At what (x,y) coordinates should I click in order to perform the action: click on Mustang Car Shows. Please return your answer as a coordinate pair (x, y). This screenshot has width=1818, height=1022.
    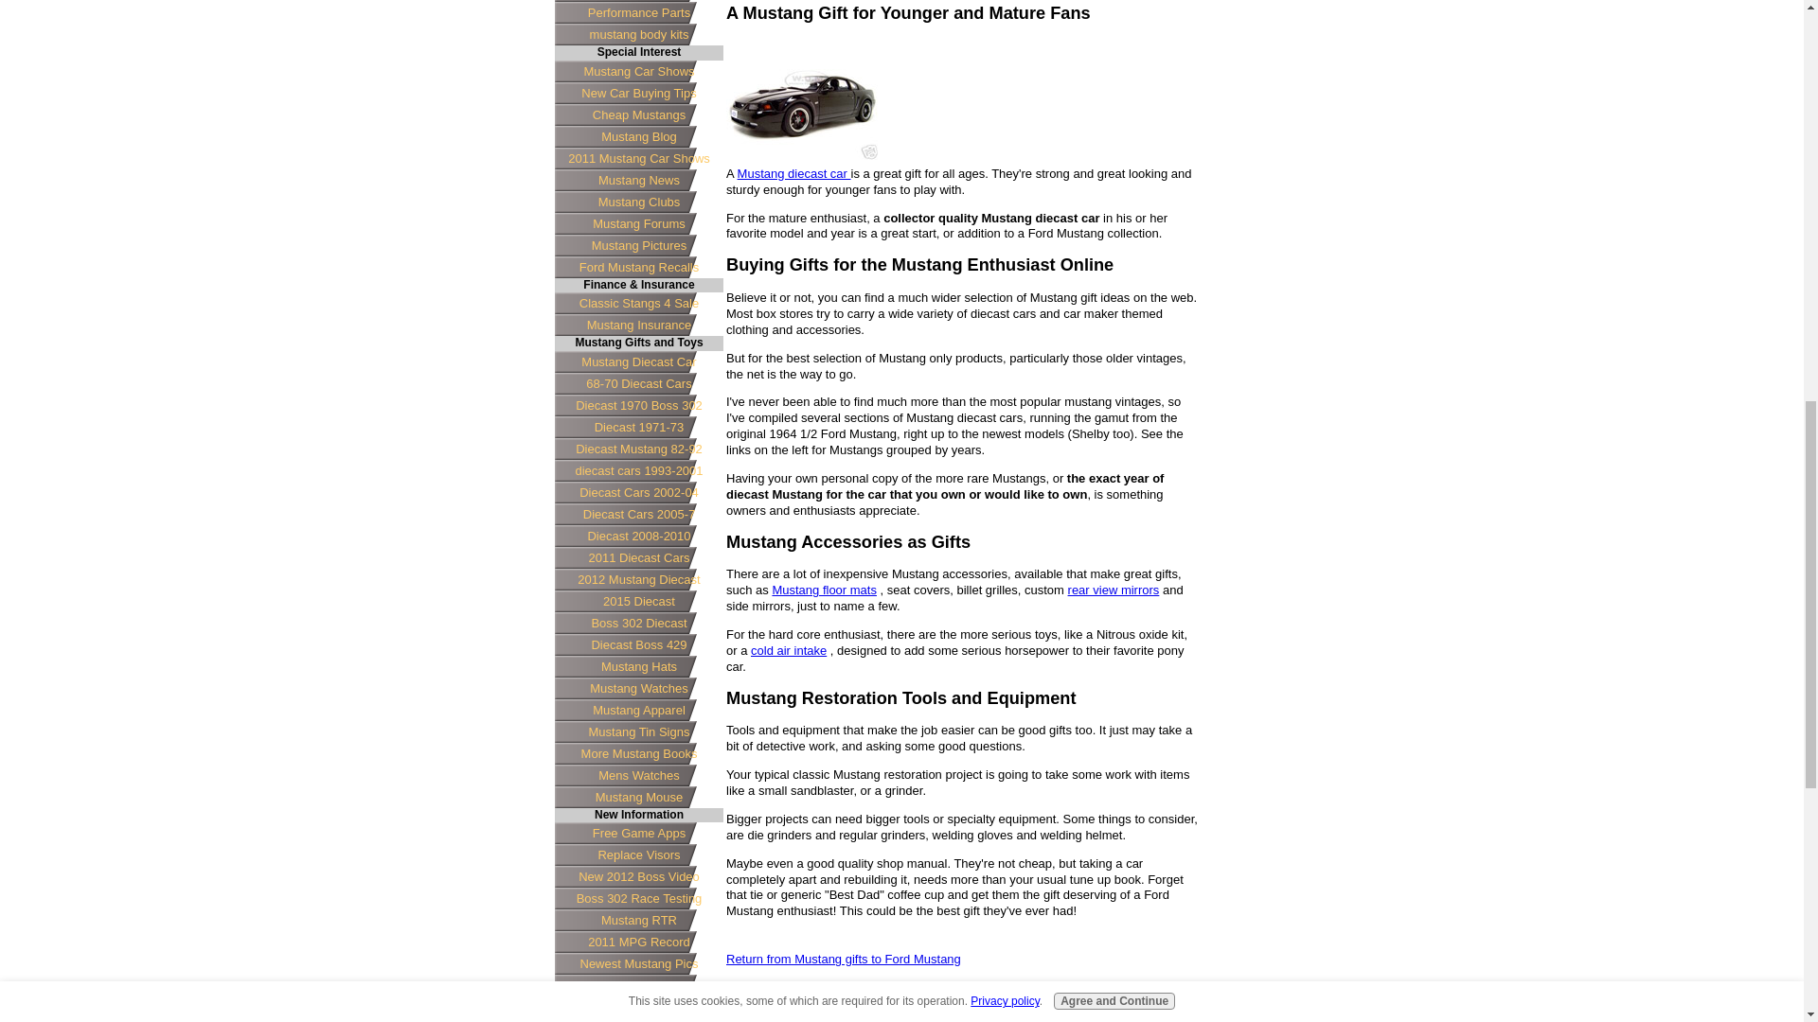
    Looking at the image, I should click on (638, 71).